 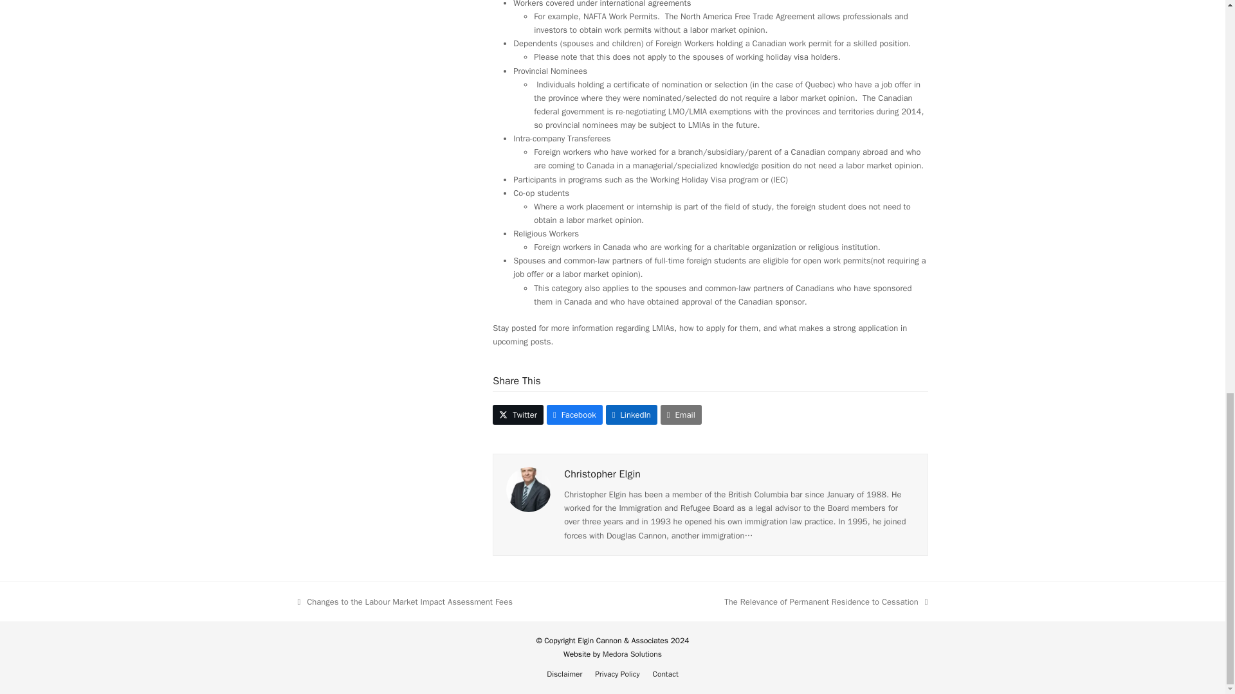 What do you see at coordinates (518, 414) in the screenshot?
I see `Twitter` at bounding box center [518, 414].